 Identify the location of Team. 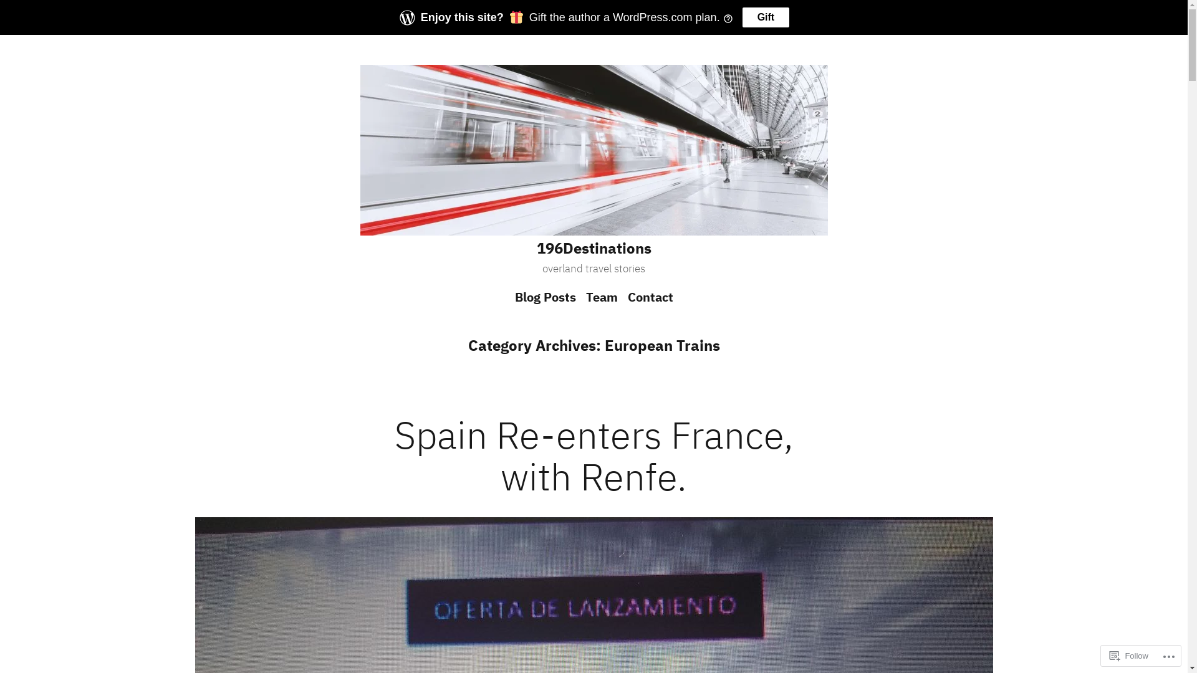
(602, 297).